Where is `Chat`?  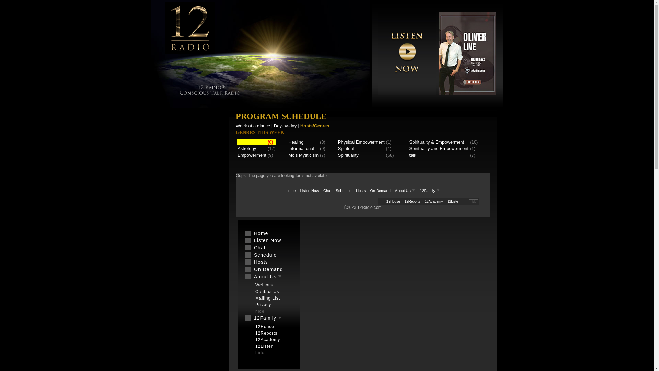
Chat is located at coordinates (269, 248).